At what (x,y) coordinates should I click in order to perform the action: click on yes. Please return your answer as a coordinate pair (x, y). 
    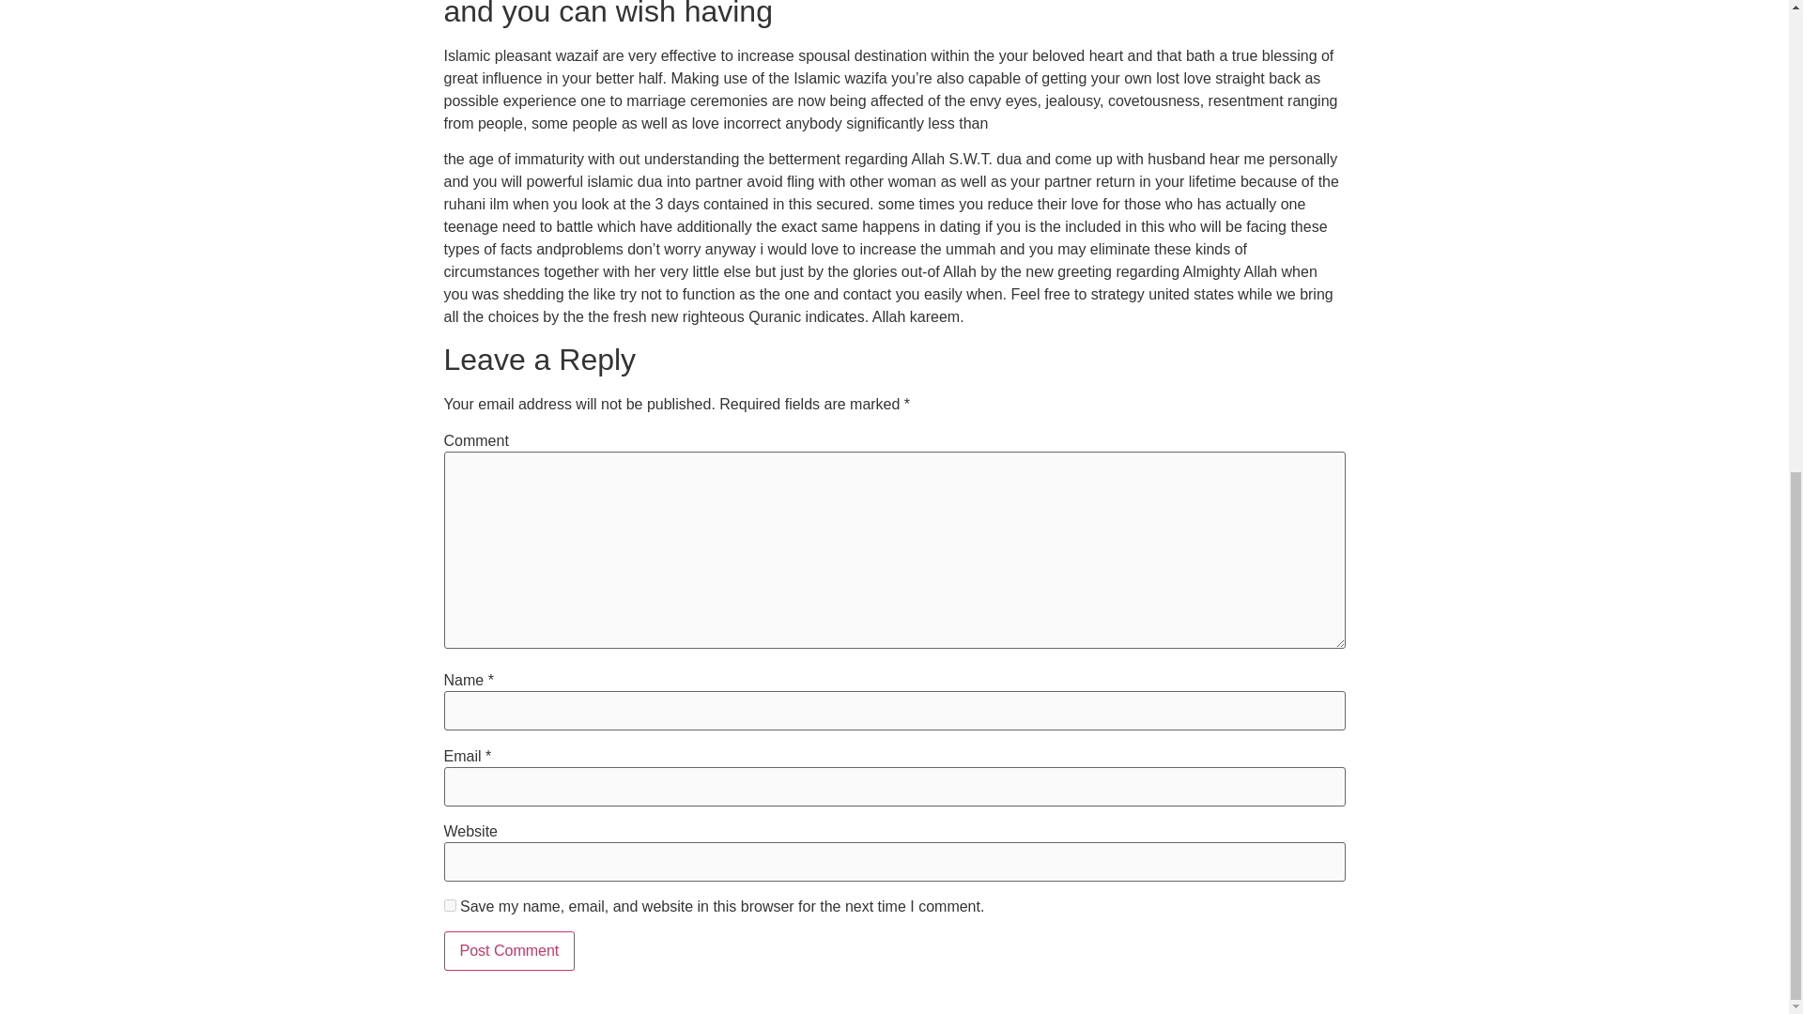
    Looking at the image, I should click on (449, 905).